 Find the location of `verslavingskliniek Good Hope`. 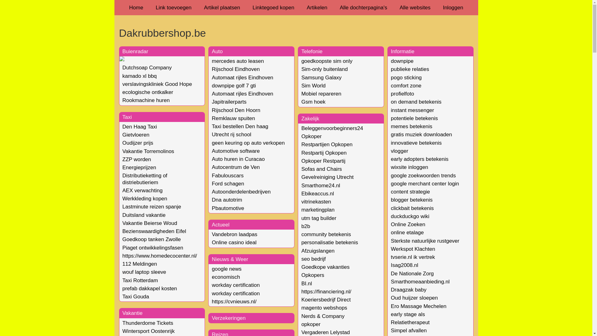

verslavingskliniek Good Hope is located at coordinates (157, 84).